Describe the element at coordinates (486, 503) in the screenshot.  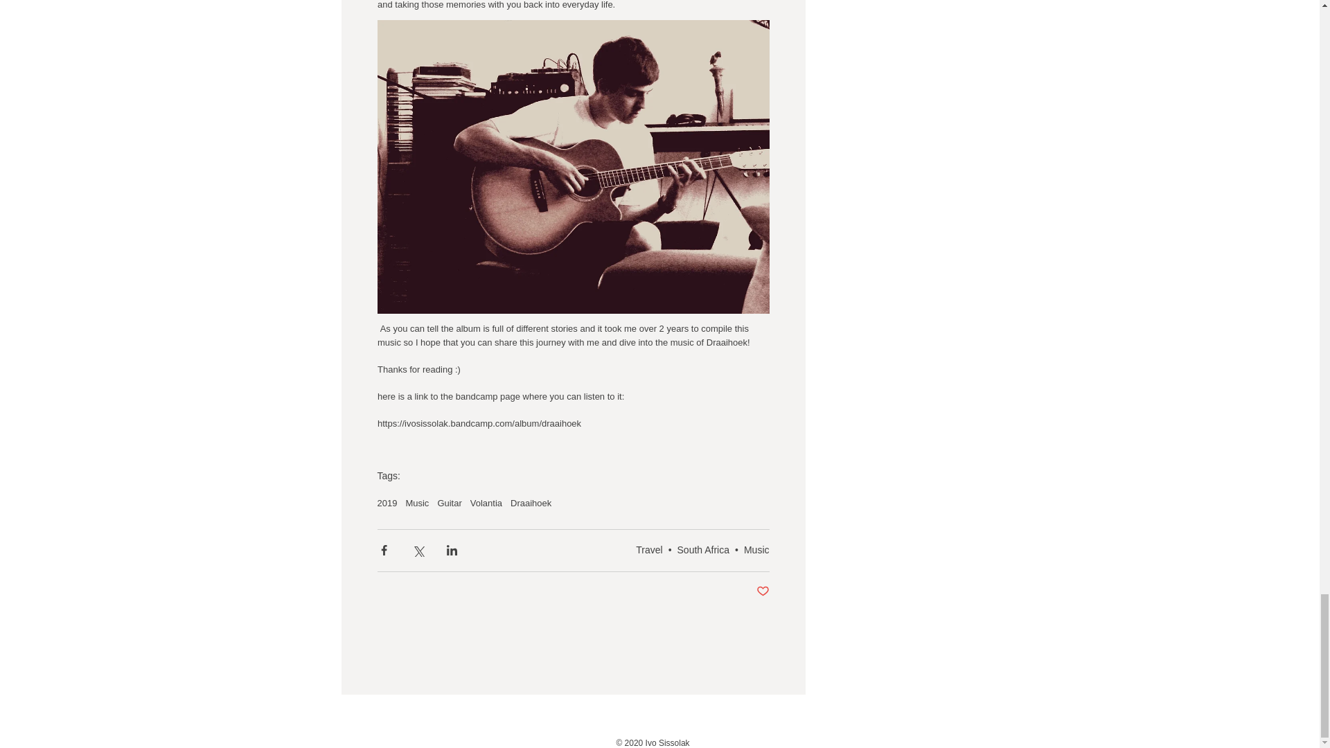
I see `Volantia` at that location.